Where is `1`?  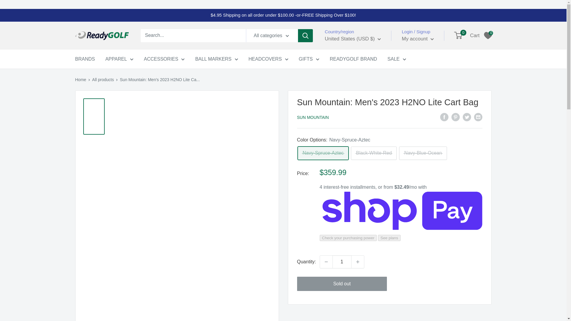
1 is located at coordinates (342, 262).